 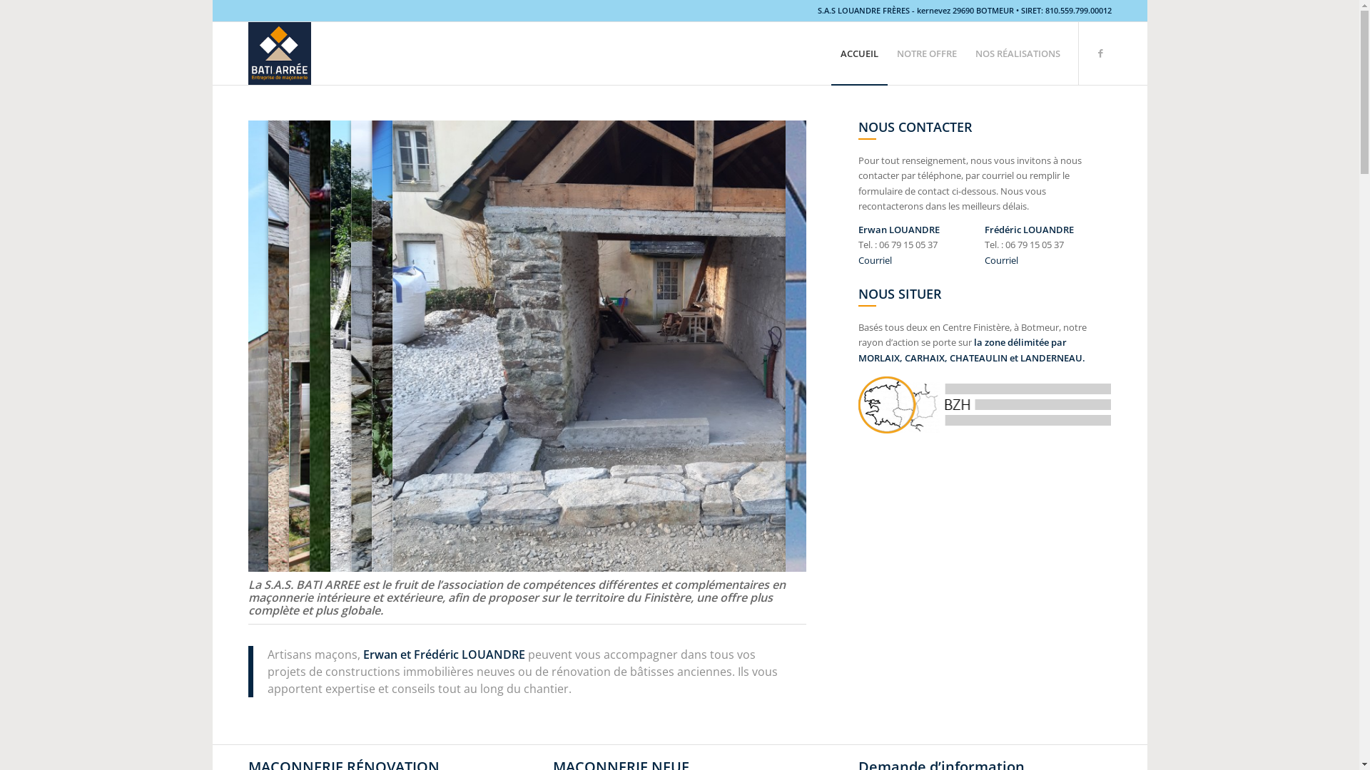 What do you see at coordinates (1002, 260) in the screenshot?
I see `Courriel` at bounding box center [1002, 260].